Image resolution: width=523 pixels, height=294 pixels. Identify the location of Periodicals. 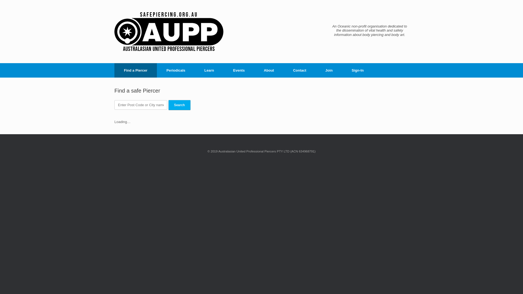
(176, 70).